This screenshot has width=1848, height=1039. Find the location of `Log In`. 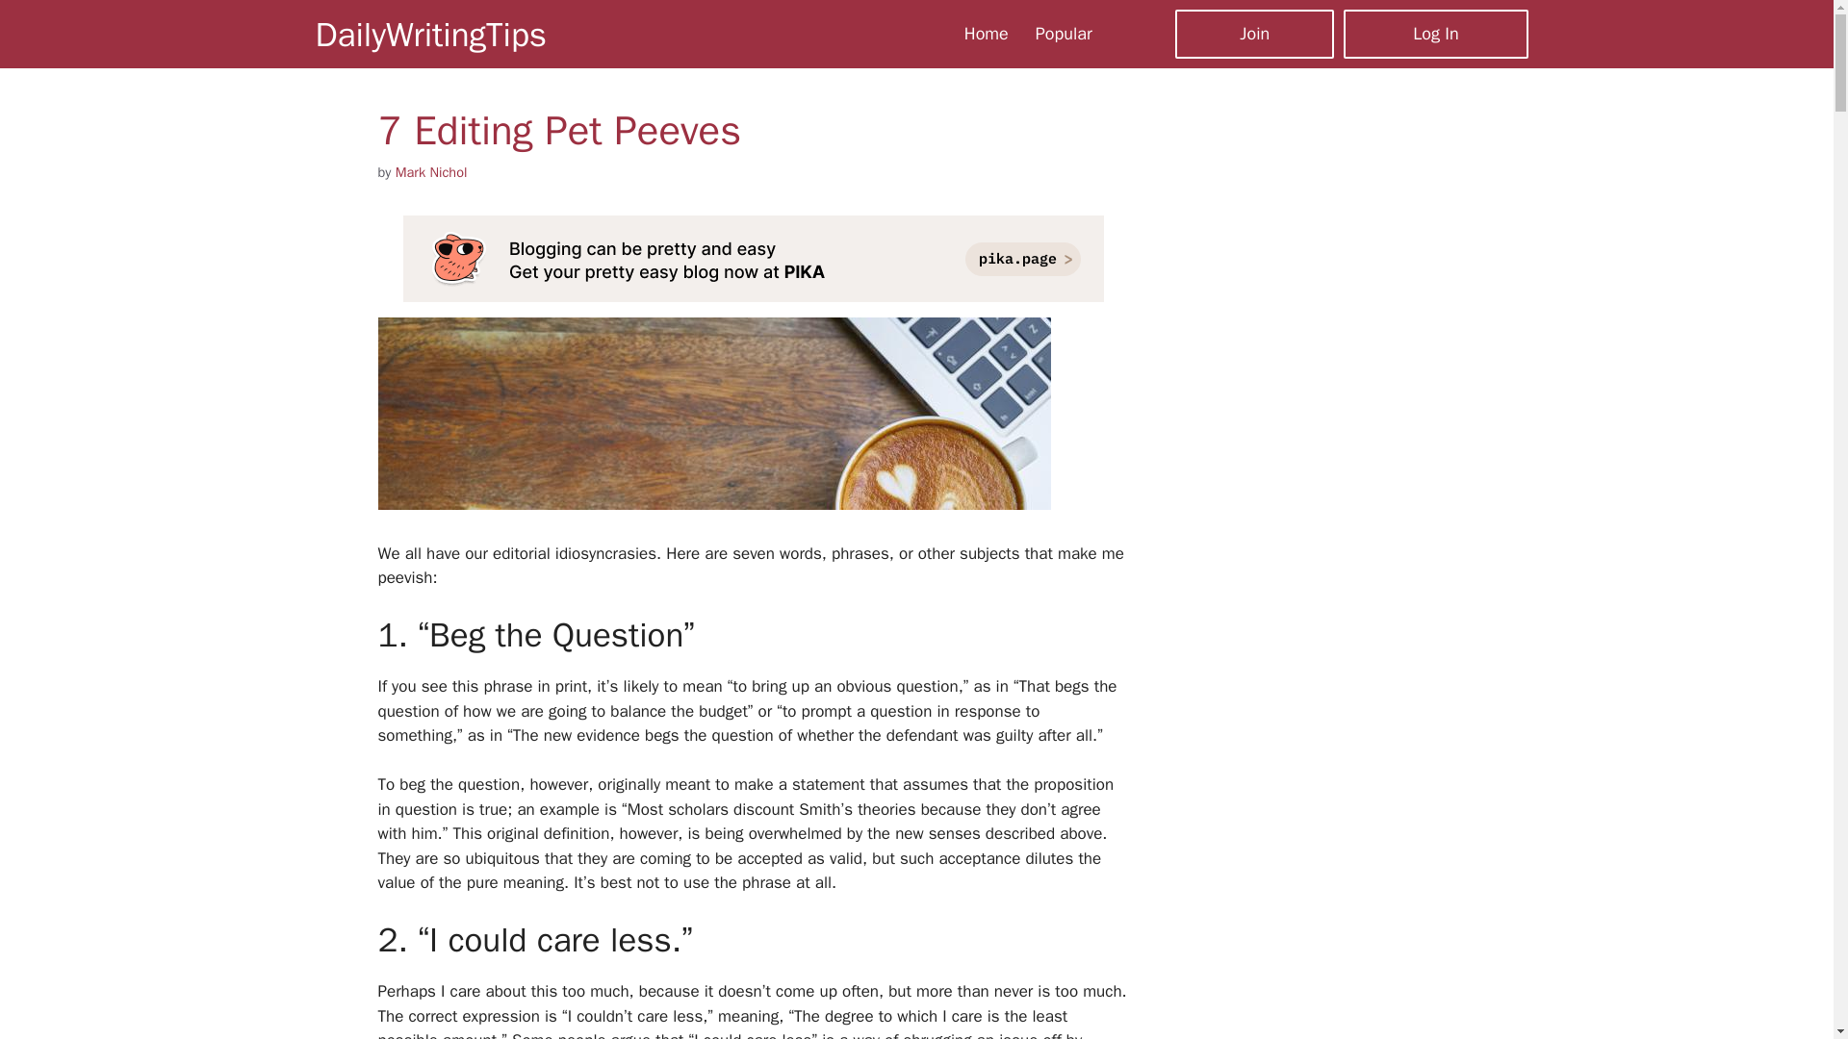

Log In is located at coordinates (1435, 33).